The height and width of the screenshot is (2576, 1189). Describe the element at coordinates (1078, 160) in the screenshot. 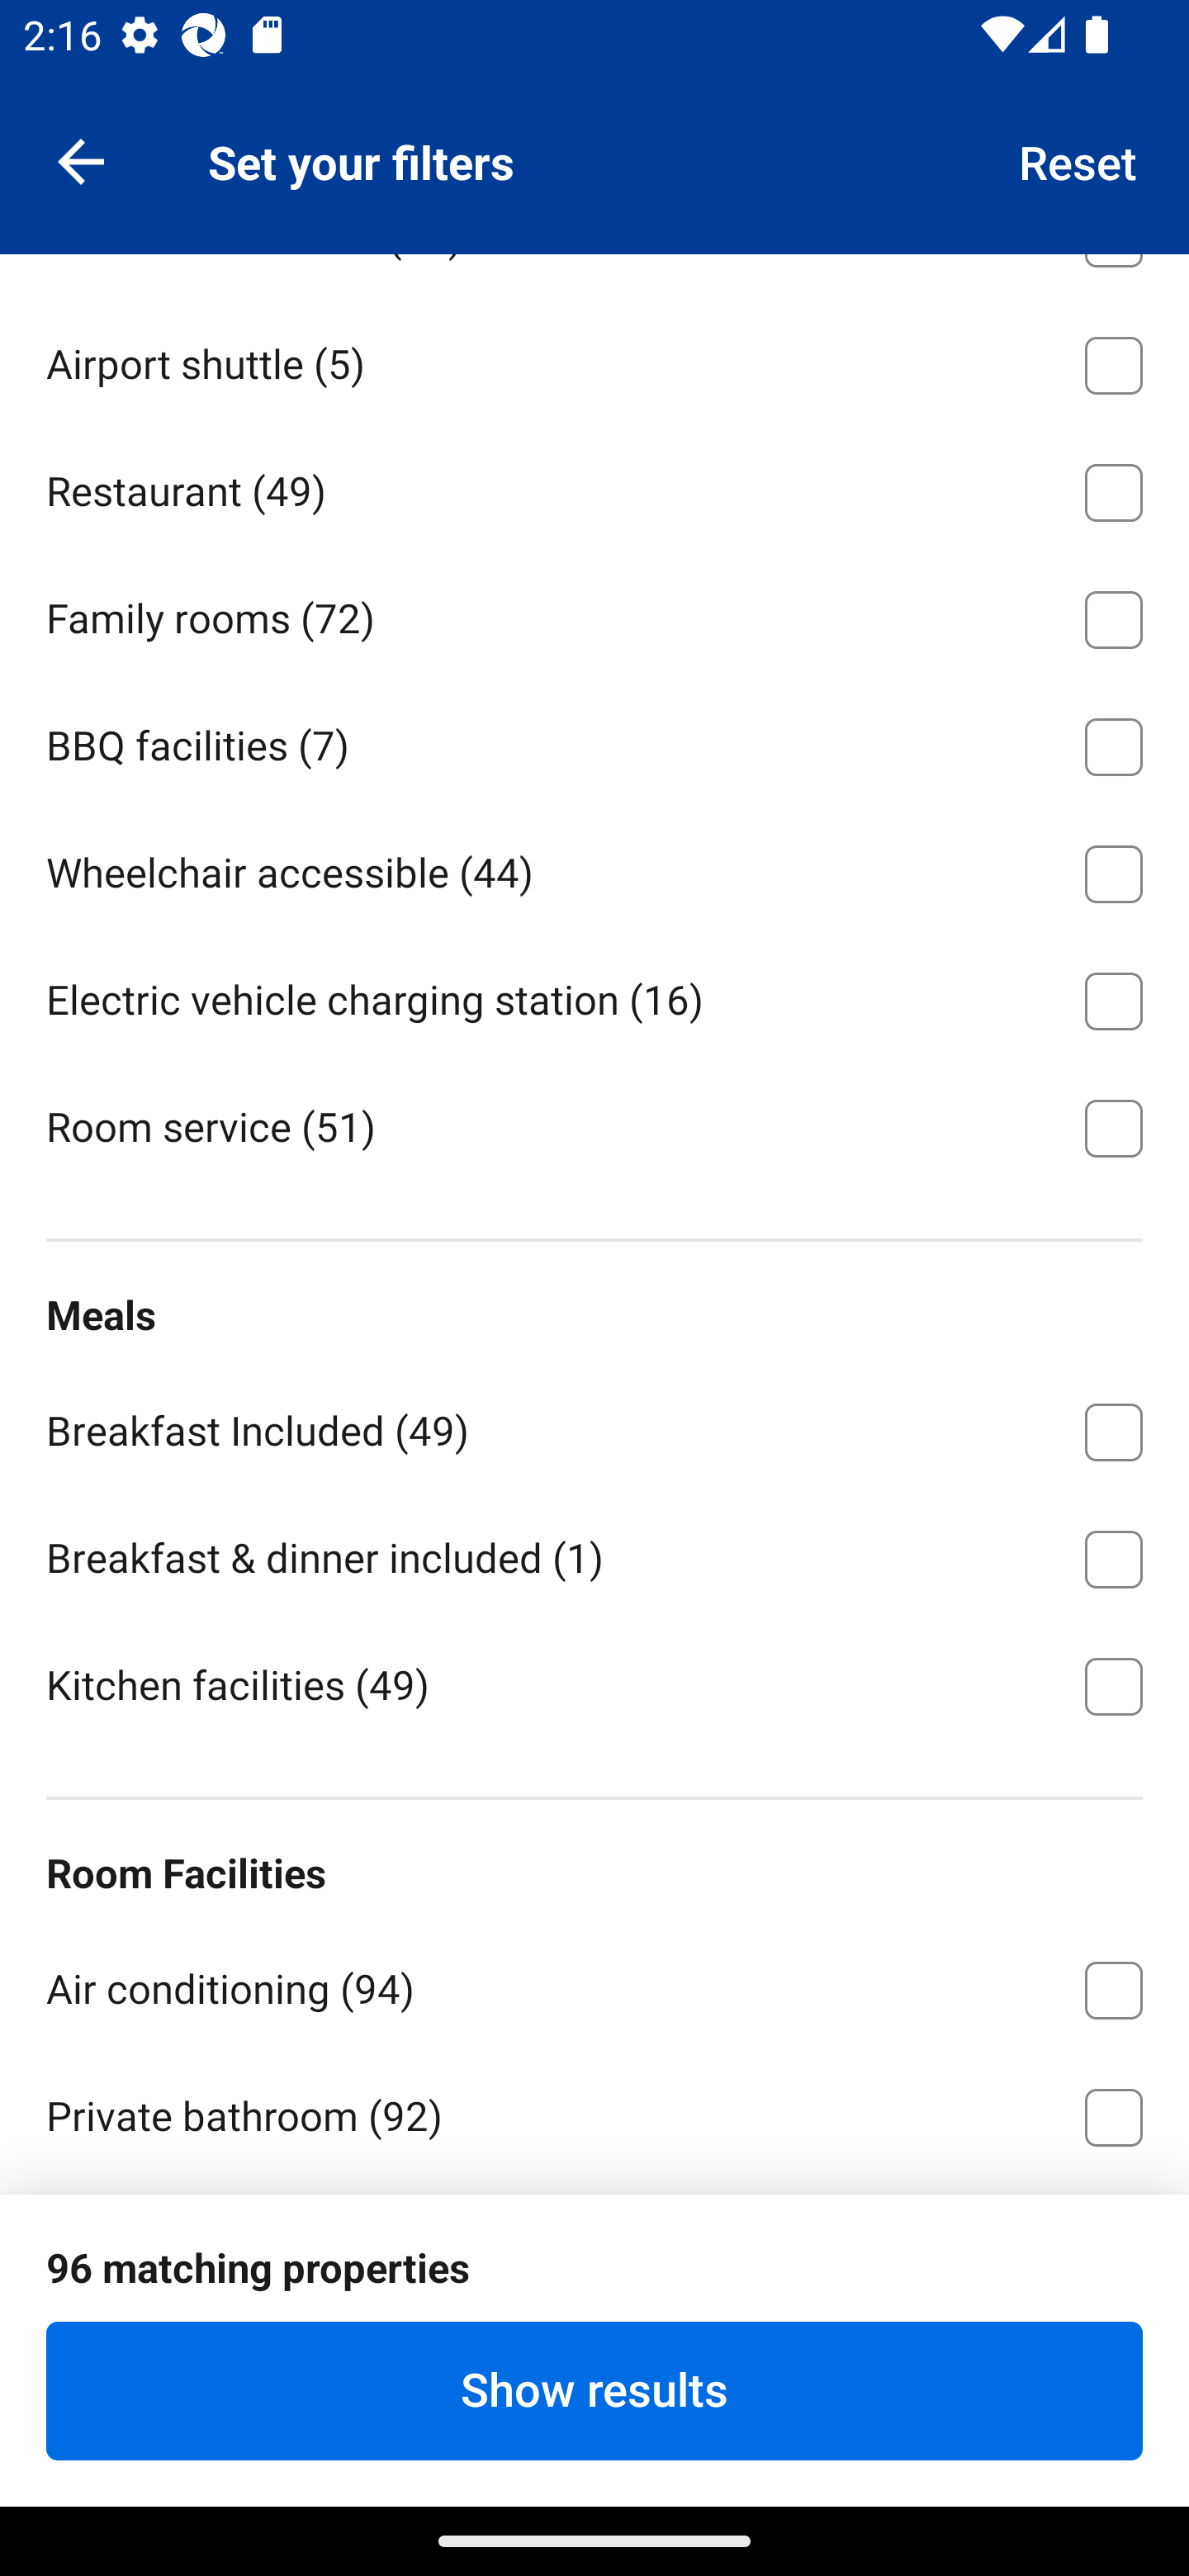

I see `Reset` at that location.